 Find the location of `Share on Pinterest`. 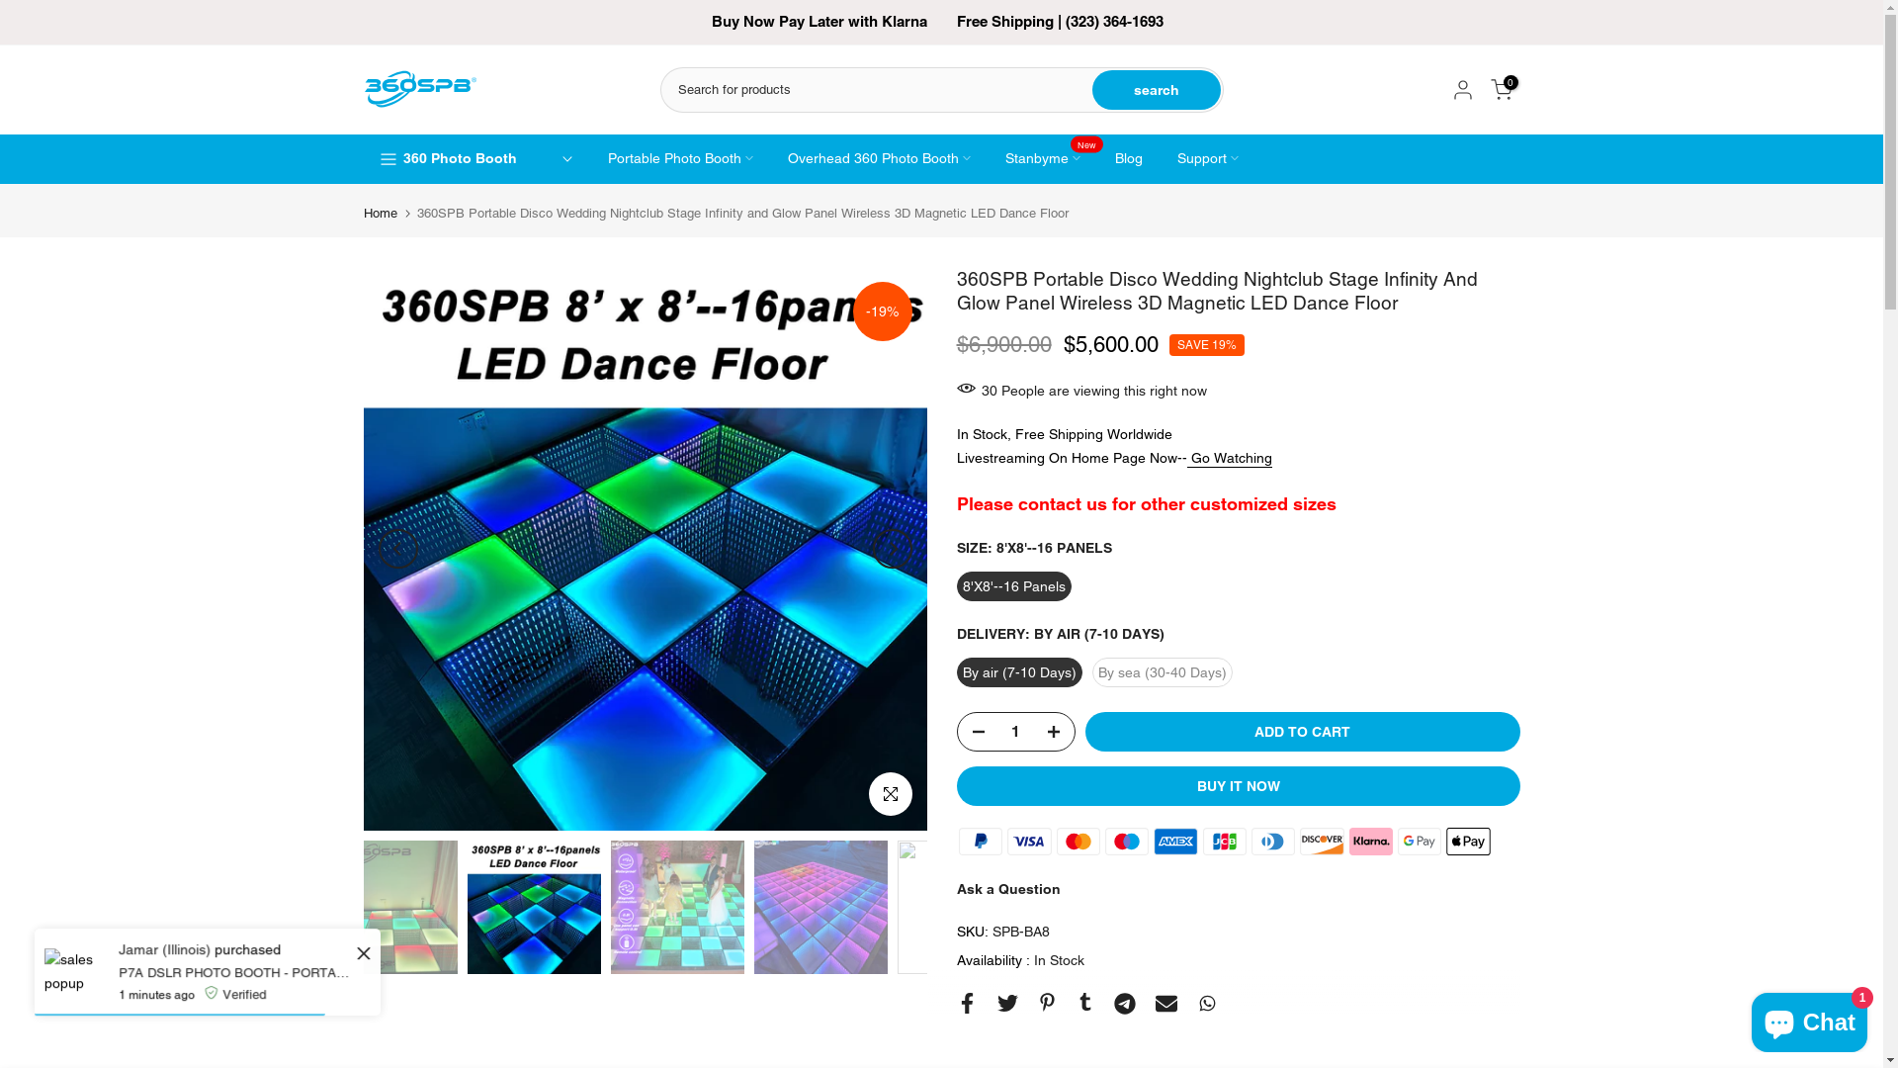

Share on Pinterest is located at coordinates (1048, 1003).